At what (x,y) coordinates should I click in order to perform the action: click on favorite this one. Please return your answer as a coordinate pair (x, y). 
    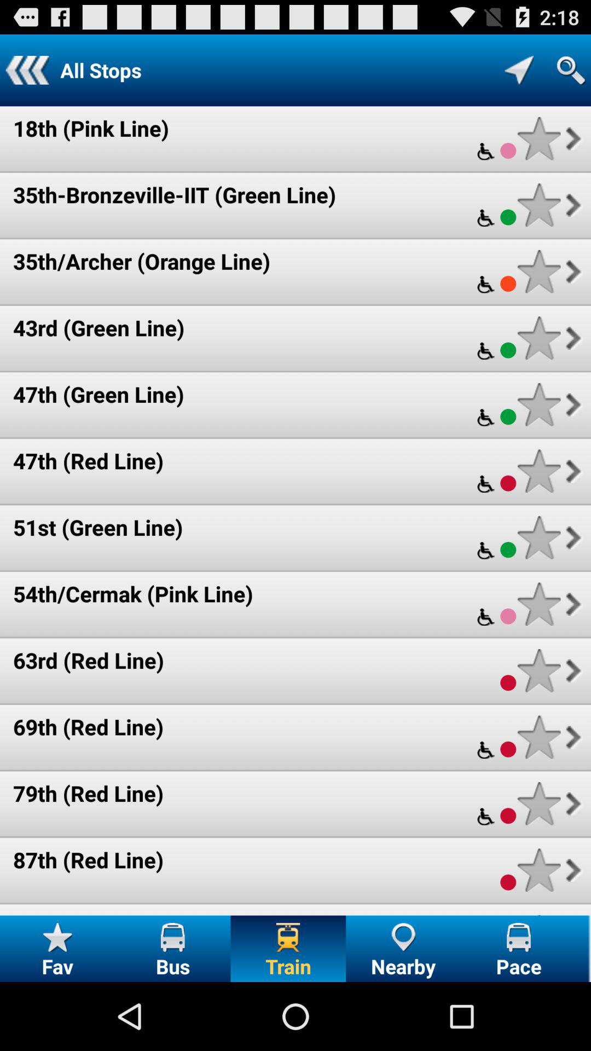
    Looking at the image, I should click on (538, 138).